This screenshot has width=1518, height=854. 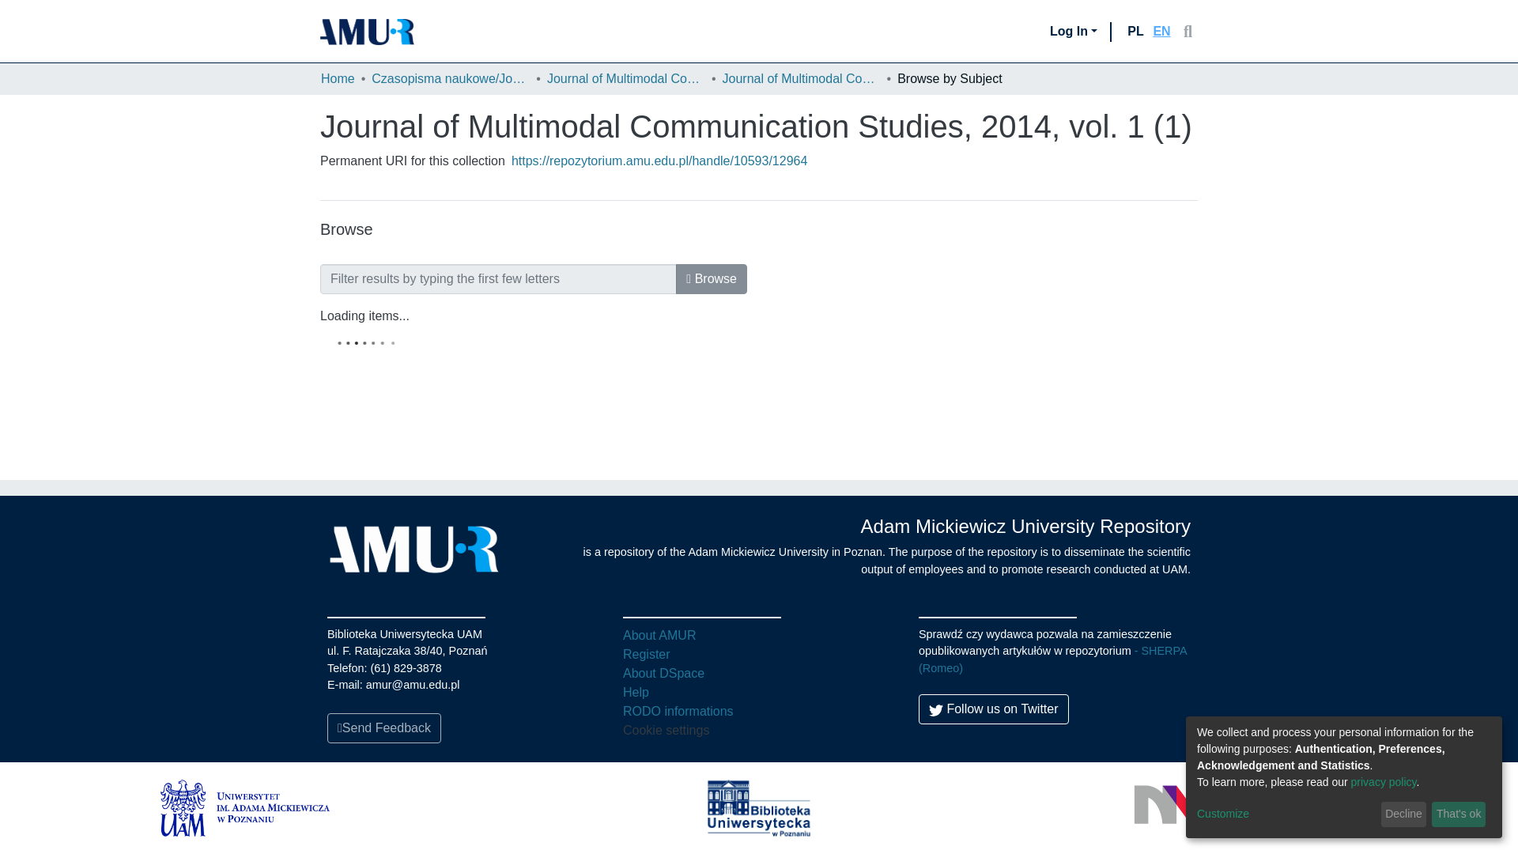 What do you see at coordinates (659, 635) in the screenshot?
I see `About AMUR` at bounding box center [659, 635].